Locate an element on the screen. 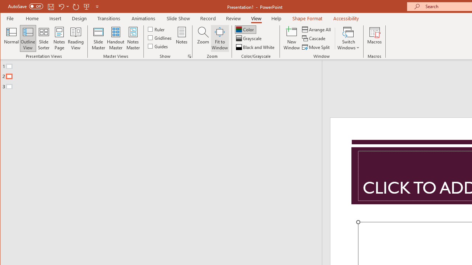  Notes is located at coordinates (182, 38).